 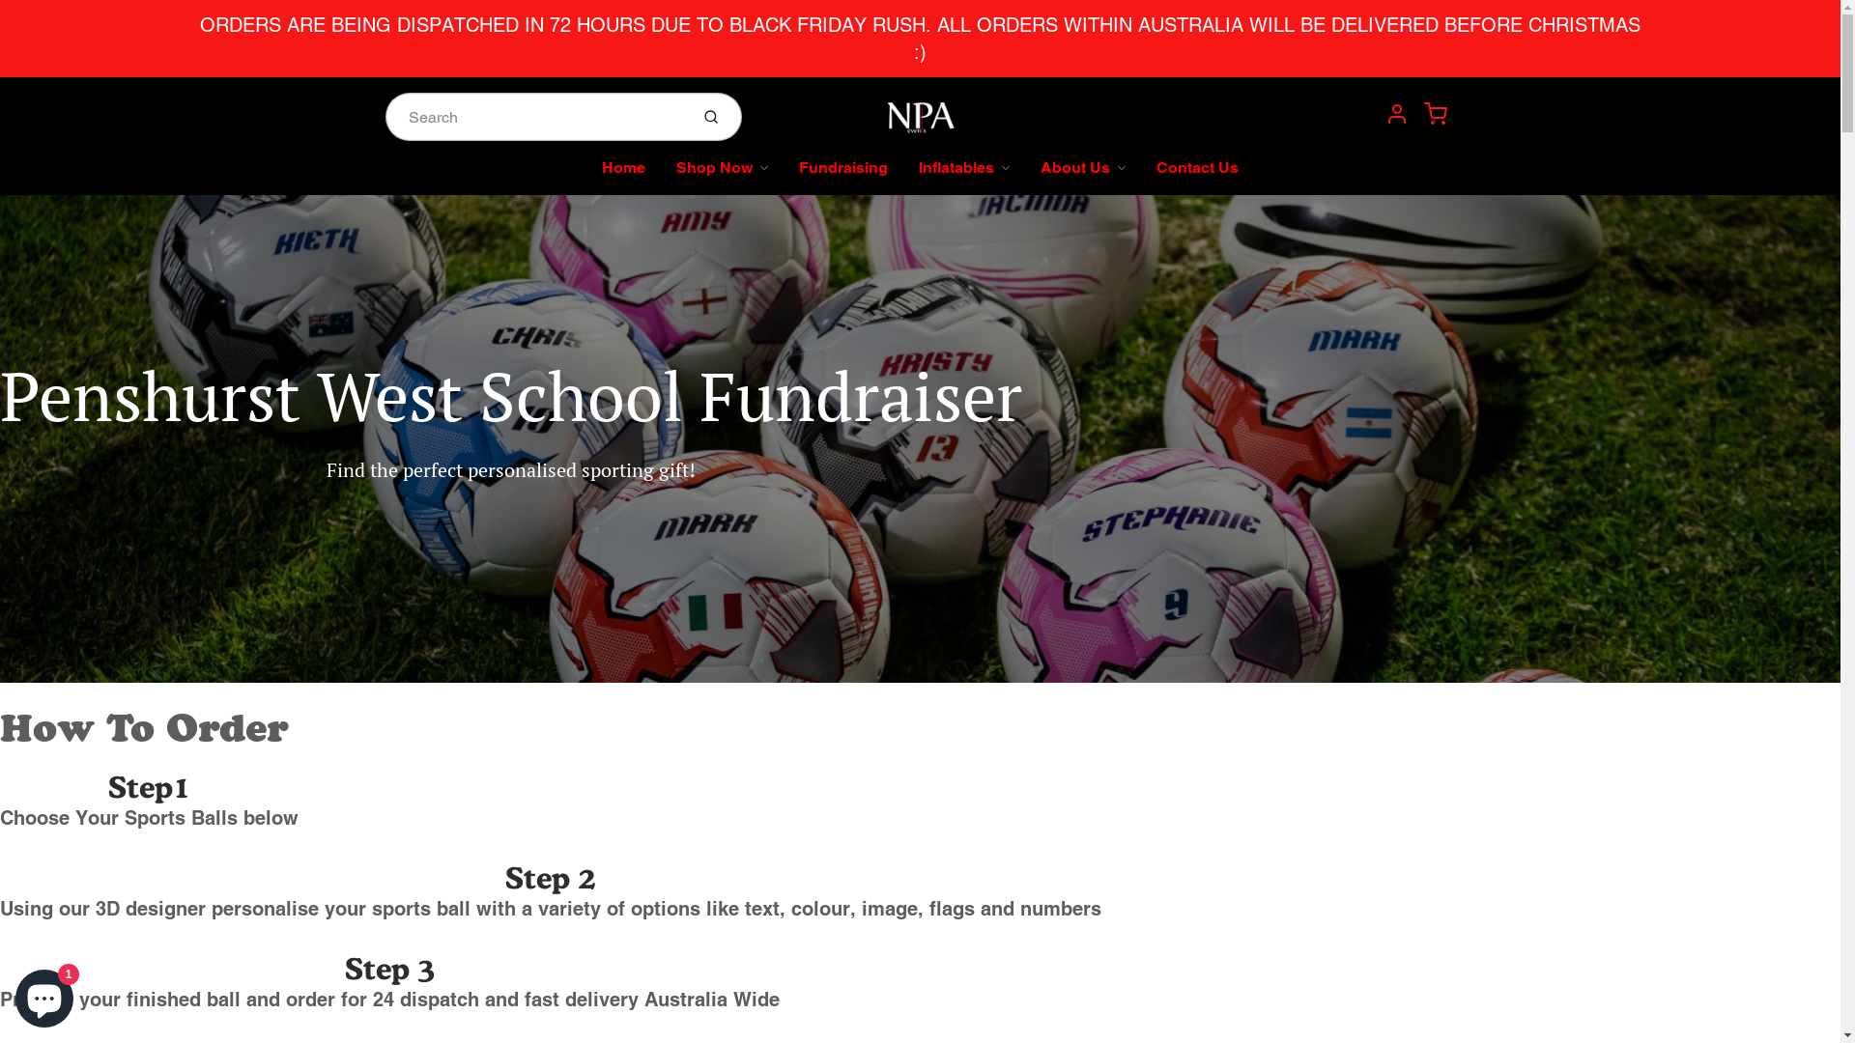 I want to click on Contact Us, so click(x=1198, y=176).